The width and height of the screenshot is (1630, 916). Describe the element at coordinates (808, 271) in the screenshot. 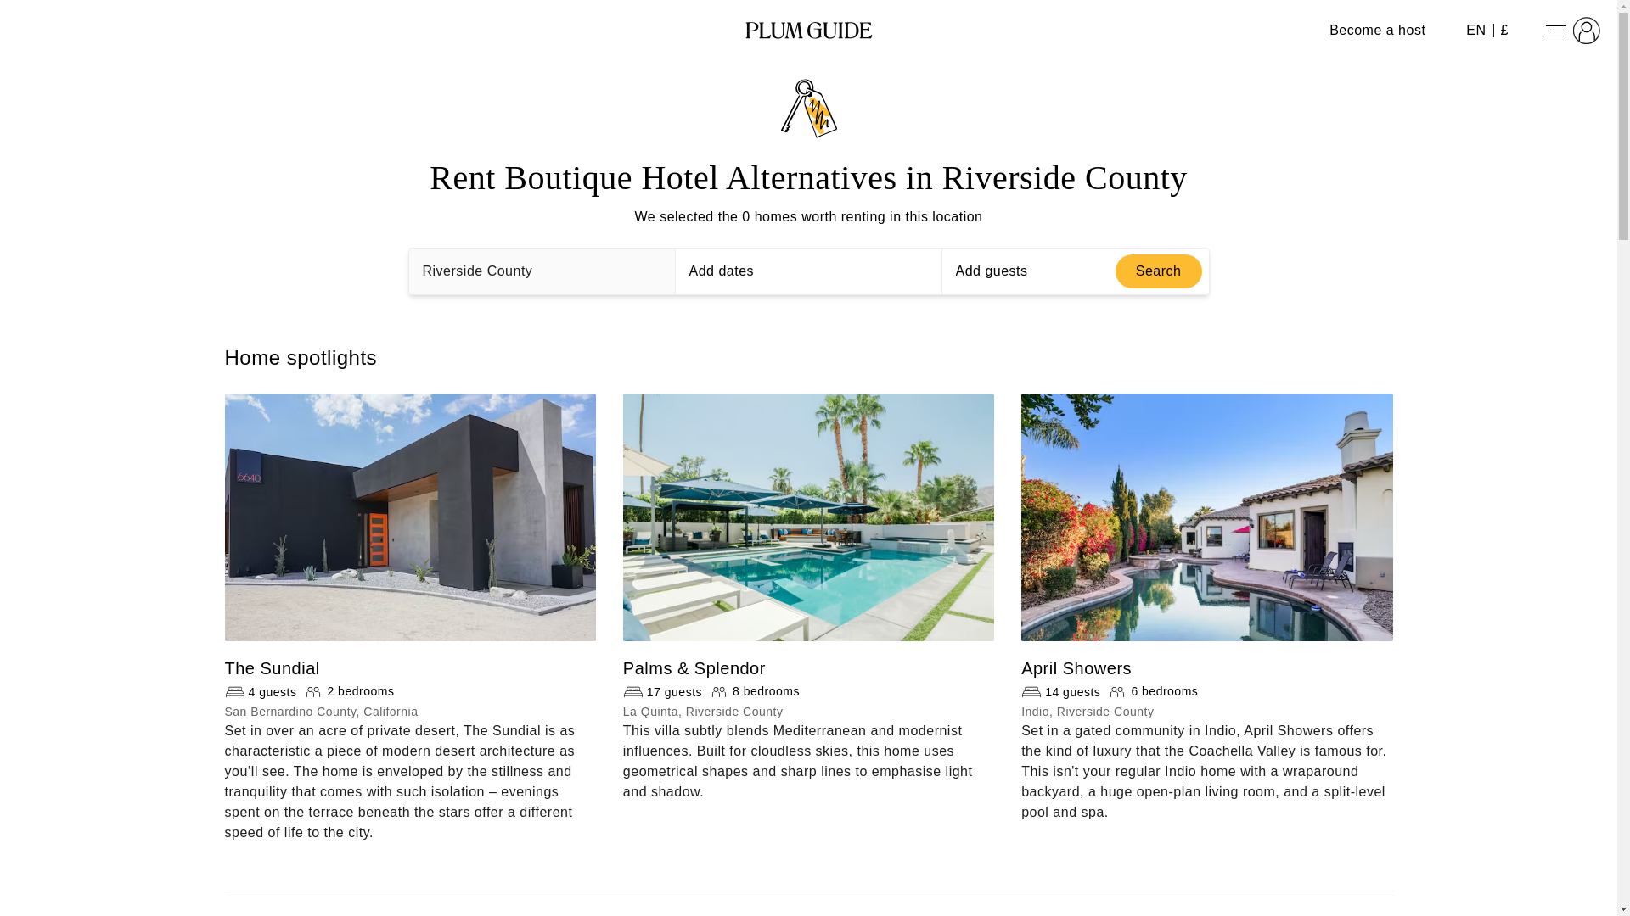

I see `Add dates` at that location.